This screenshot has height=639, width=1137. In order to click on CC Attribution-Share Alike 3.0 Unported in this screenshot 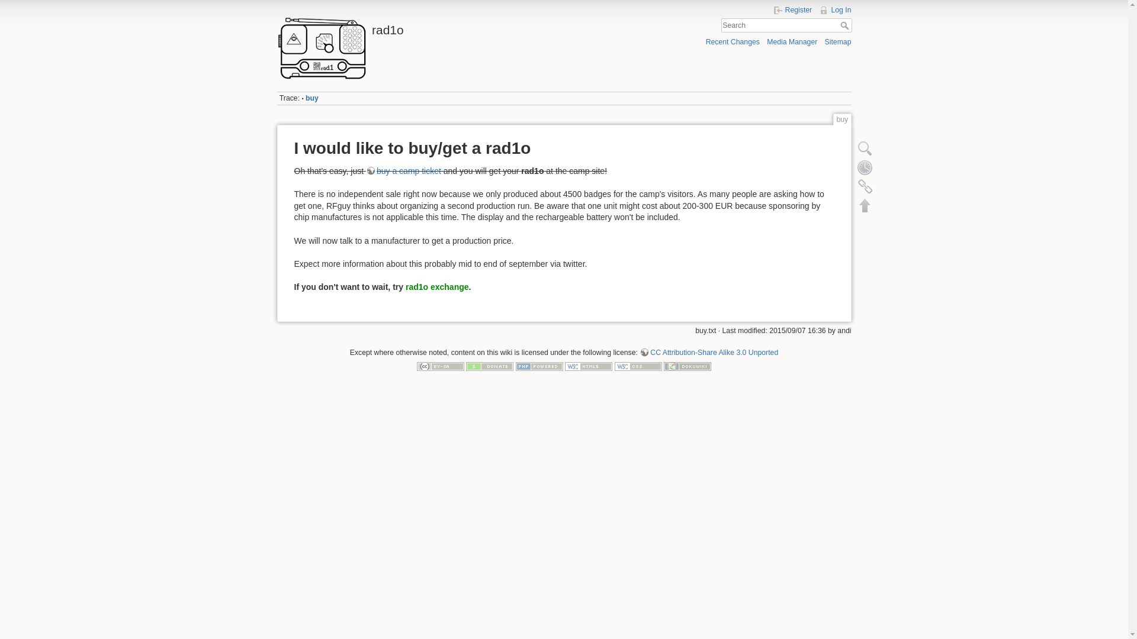, I will do `click(708, 352)`.